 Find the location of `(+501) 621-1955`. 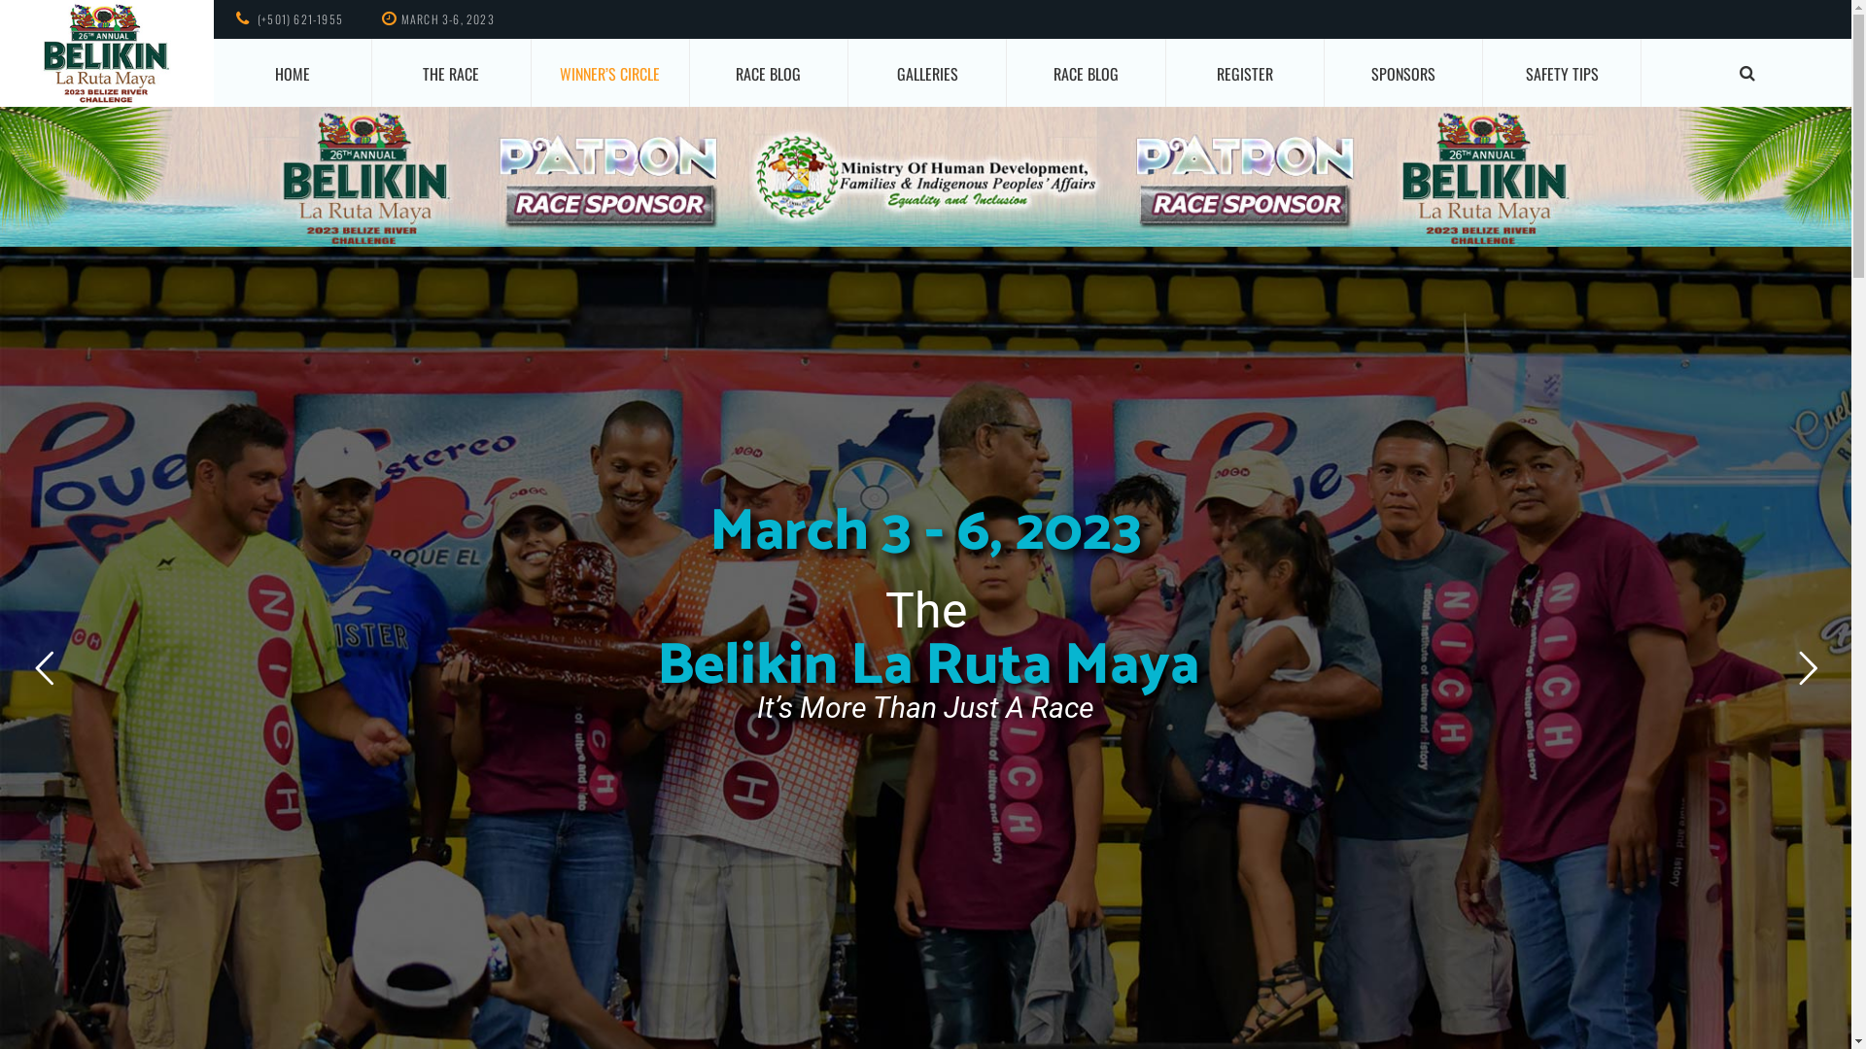

(+501) 621-1955 is located at coordinates (300, 19).